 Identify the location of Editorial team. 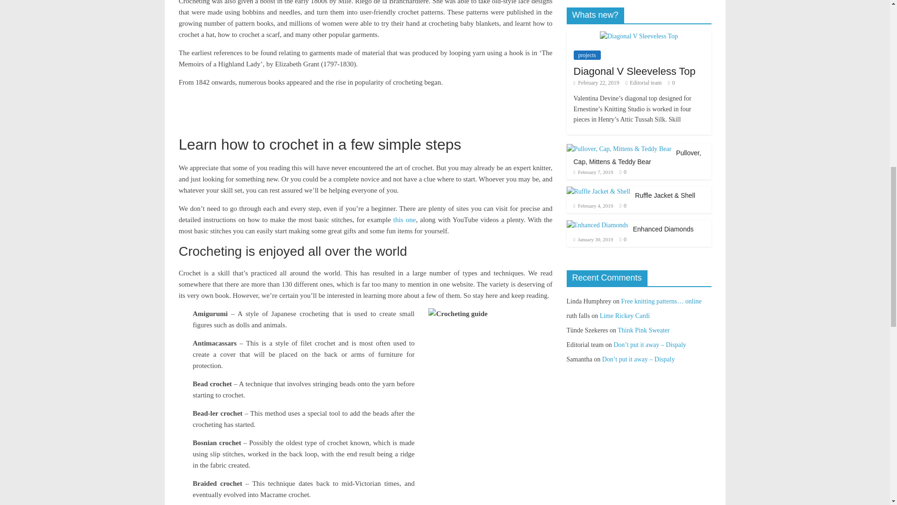
(646, 82).